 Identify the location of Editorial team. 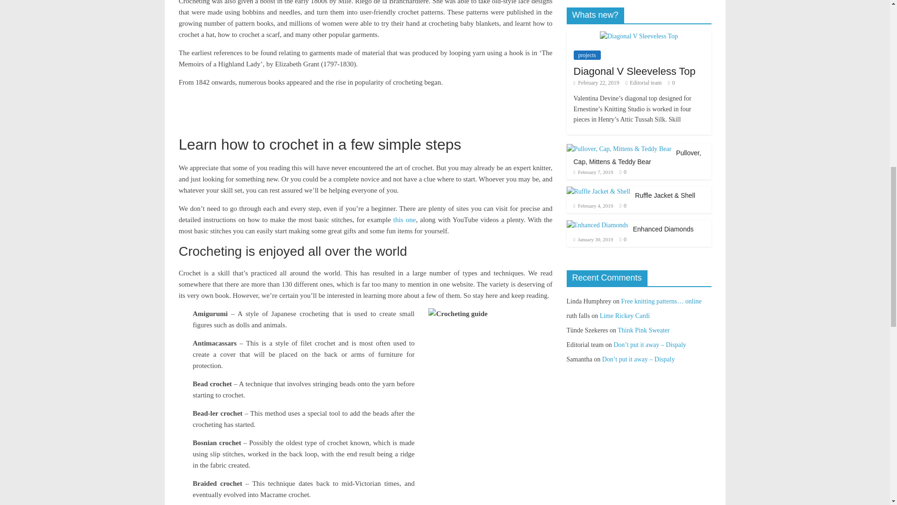
(646, 82).